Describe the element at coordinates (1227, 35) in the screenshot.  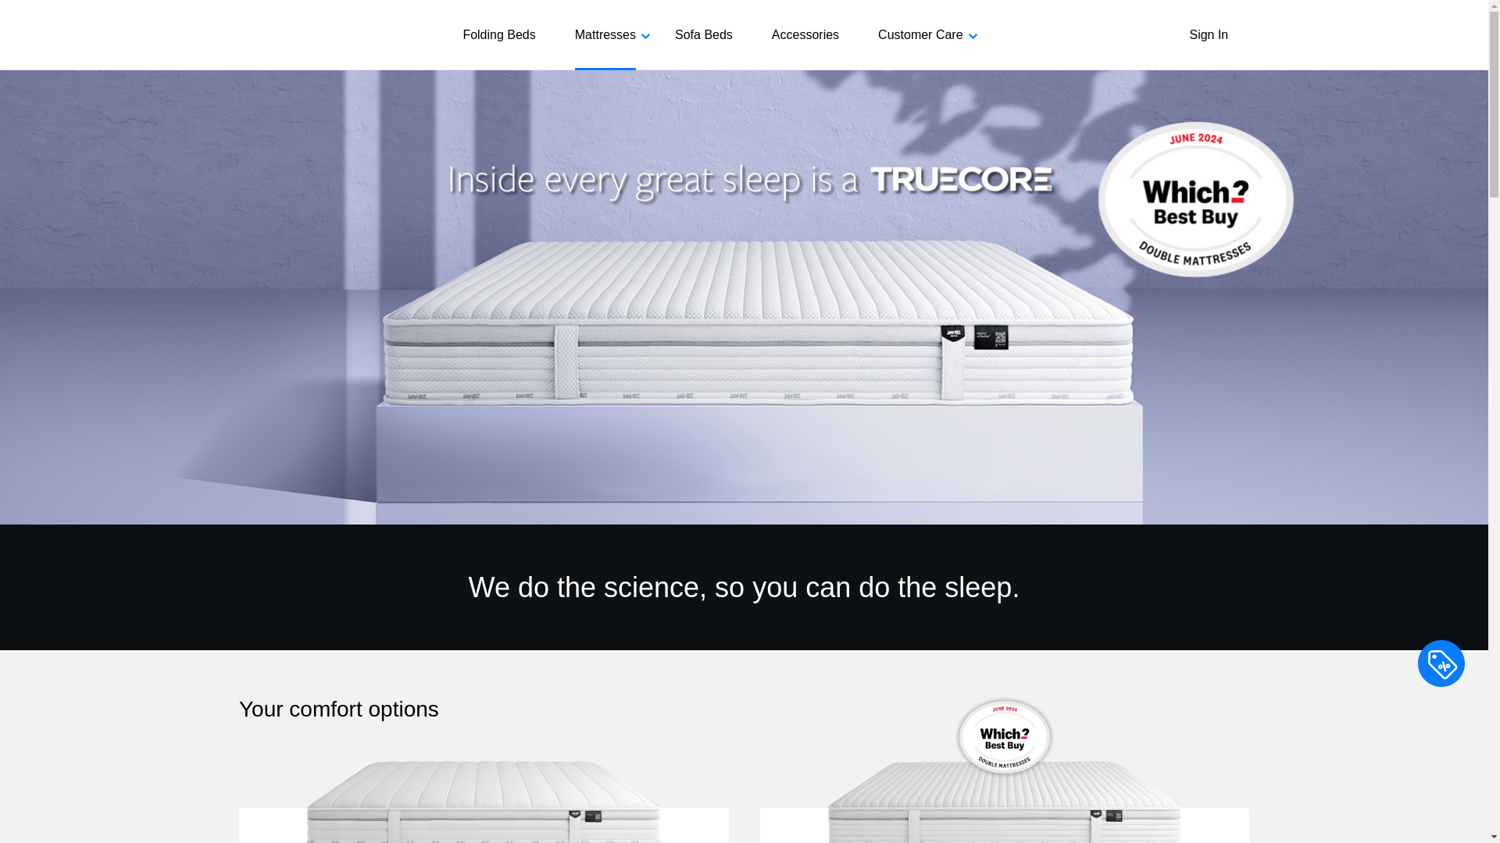
I see `Sign In` at that location.